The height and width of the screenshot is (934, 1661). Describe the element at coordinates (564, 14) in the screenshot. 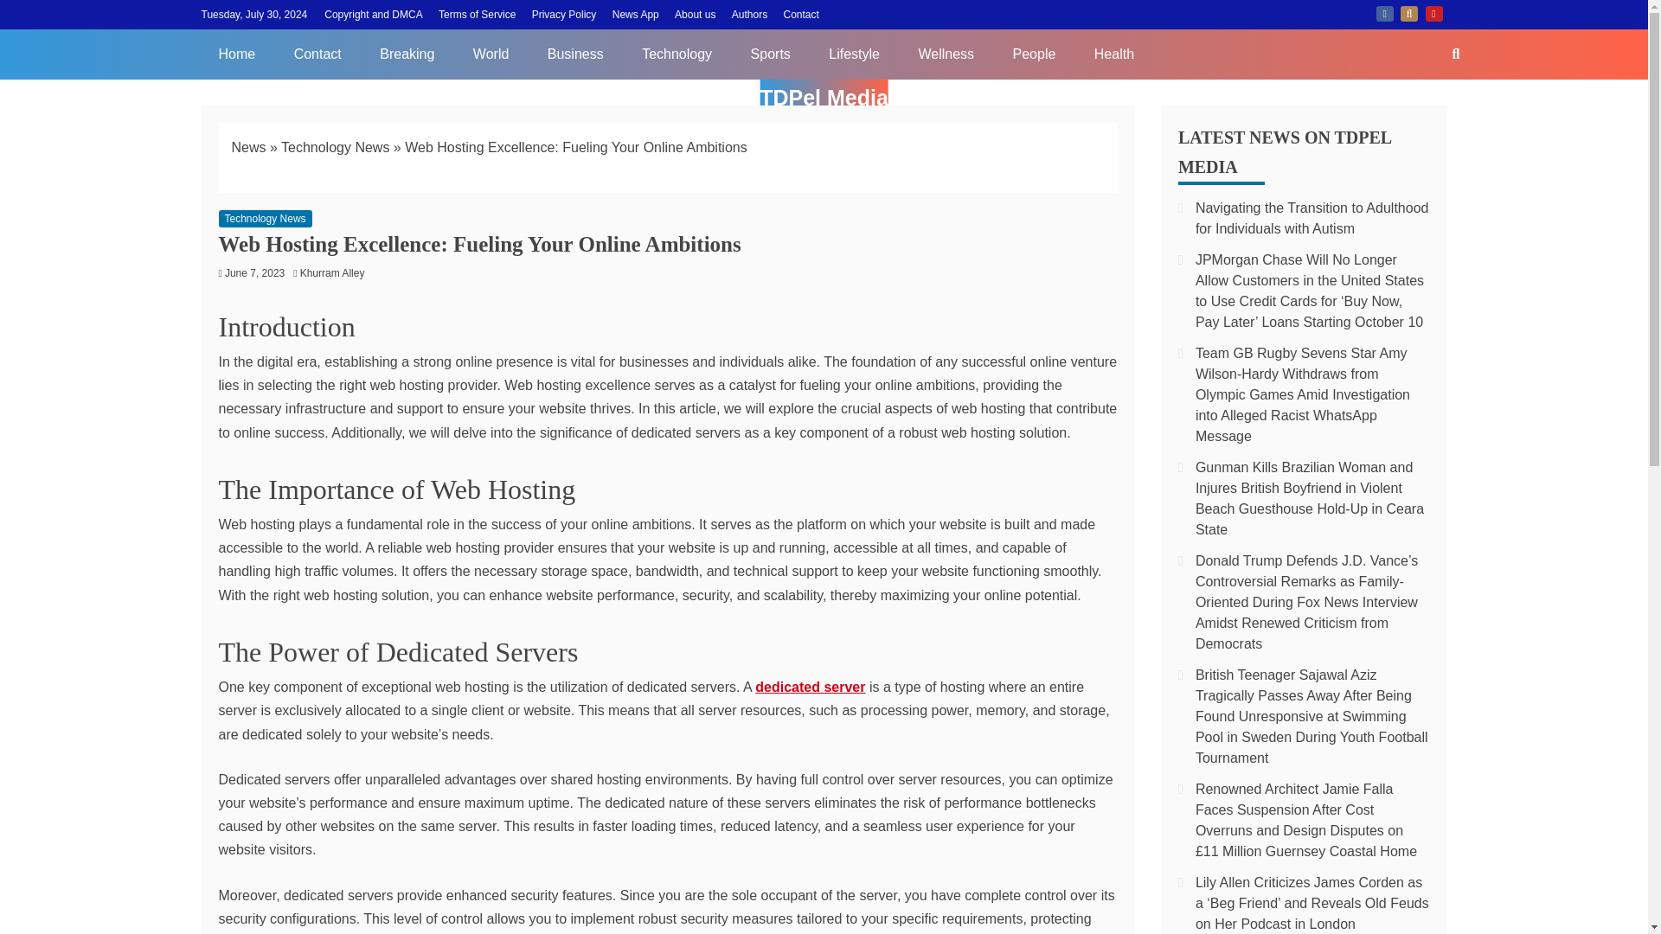

I see `Privacy Policy` at that location.